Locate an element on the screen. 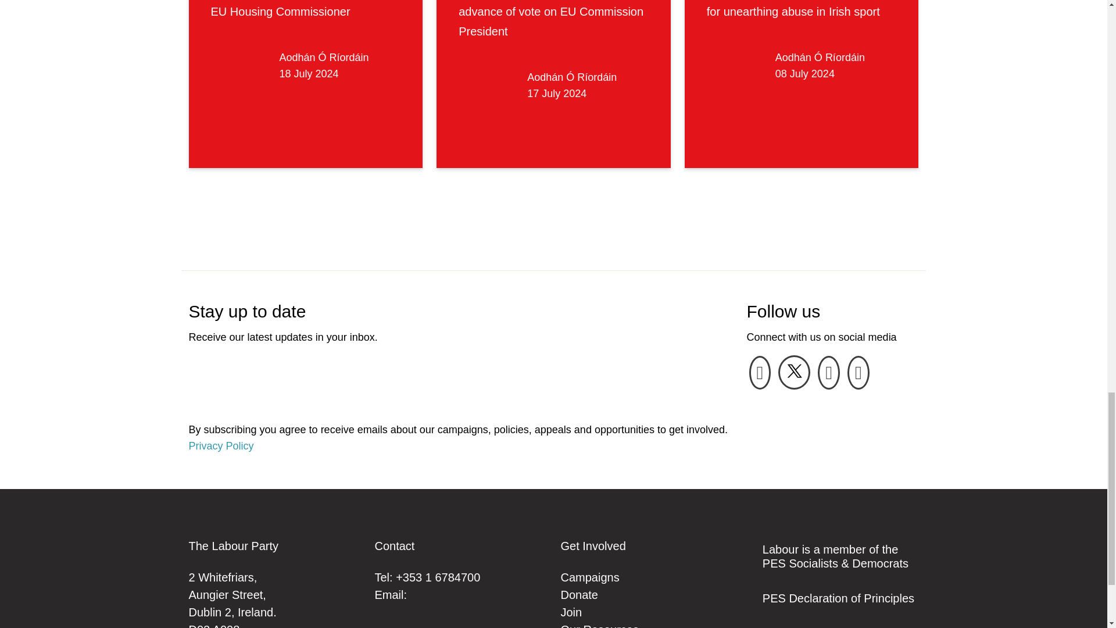  Campaigns is located at coordinates (589, 577).